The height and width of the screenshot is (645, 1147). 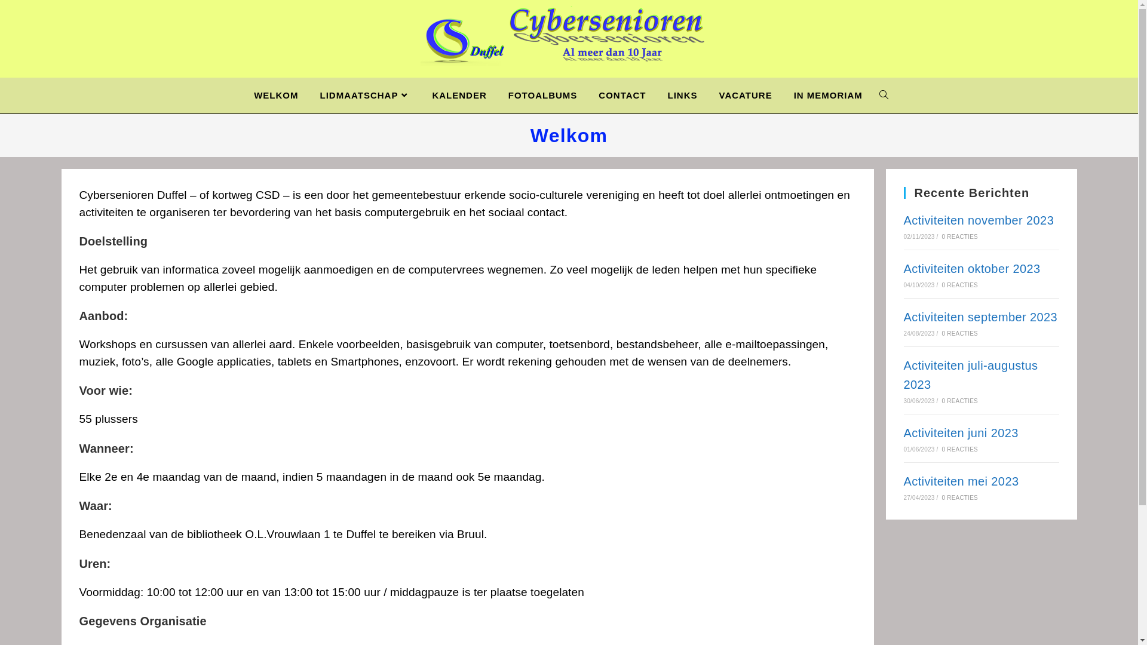 I want to click on Activiteiten september 2023, so click(x=980, y=317).